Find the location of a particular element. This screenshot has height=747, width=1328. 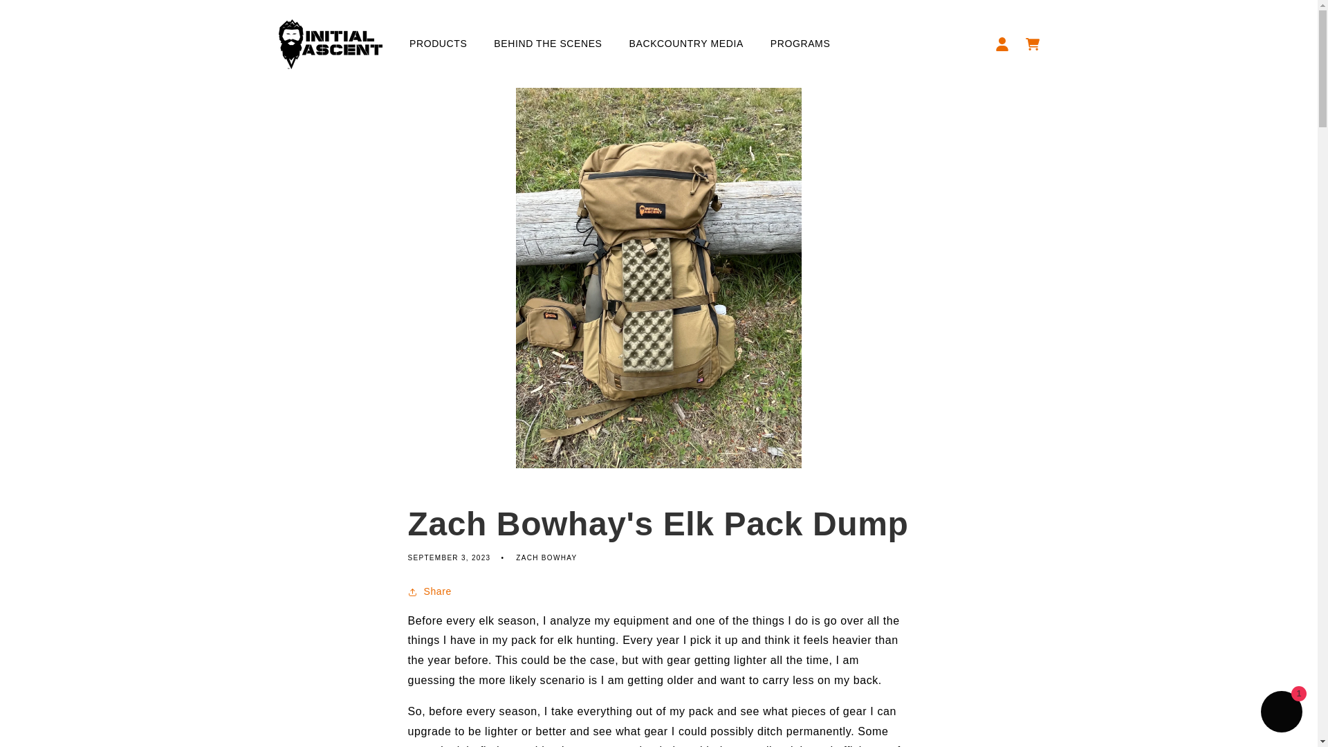

Shopify online store chat is located at coordinates (1281, 713).